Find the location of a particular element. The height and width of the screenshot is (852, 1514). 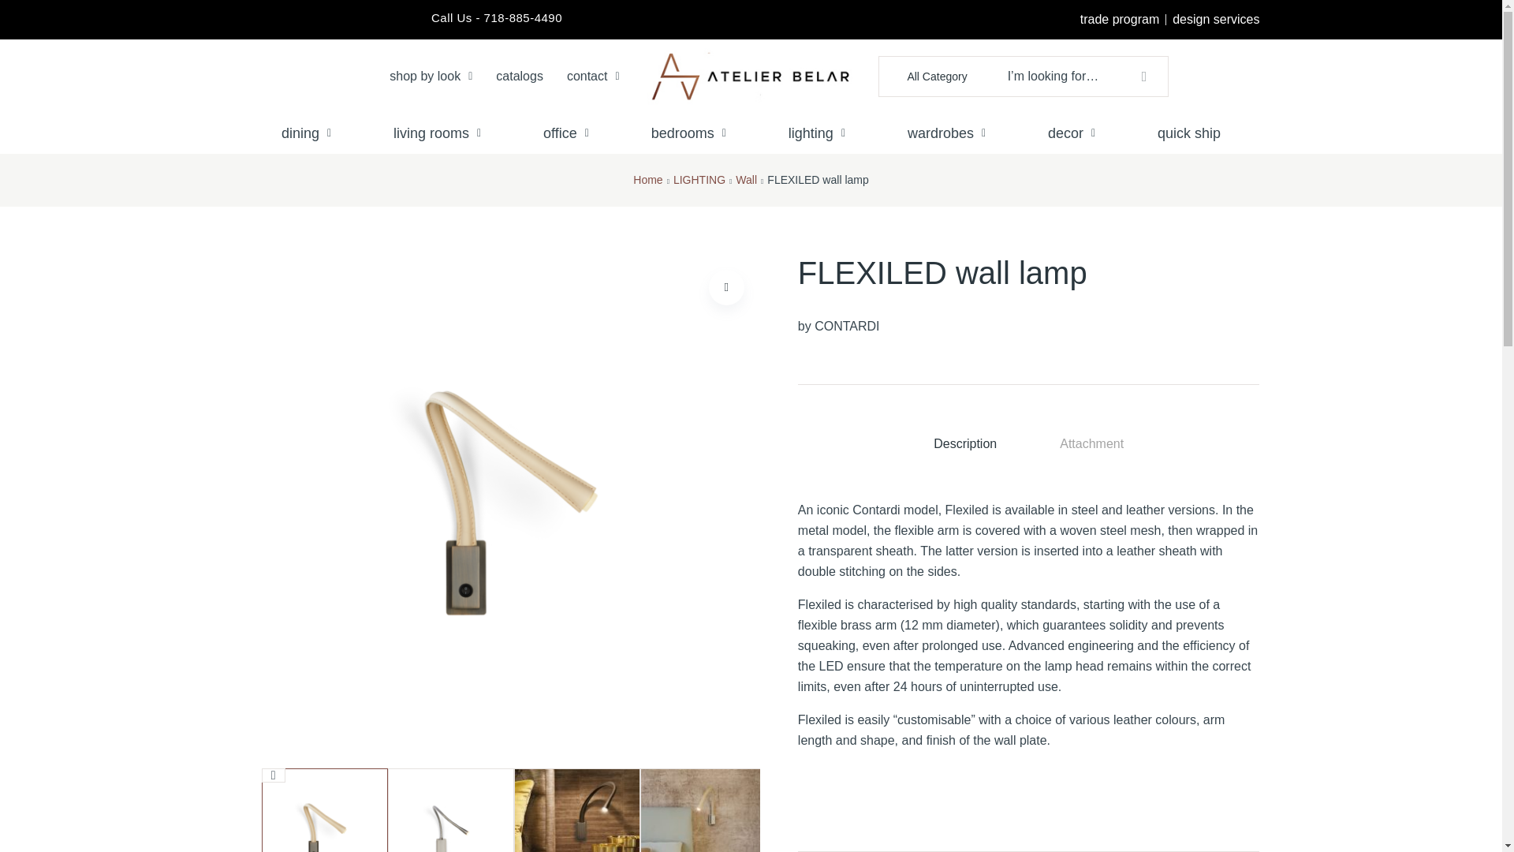

living rooms is located at coordinates (438, 133).